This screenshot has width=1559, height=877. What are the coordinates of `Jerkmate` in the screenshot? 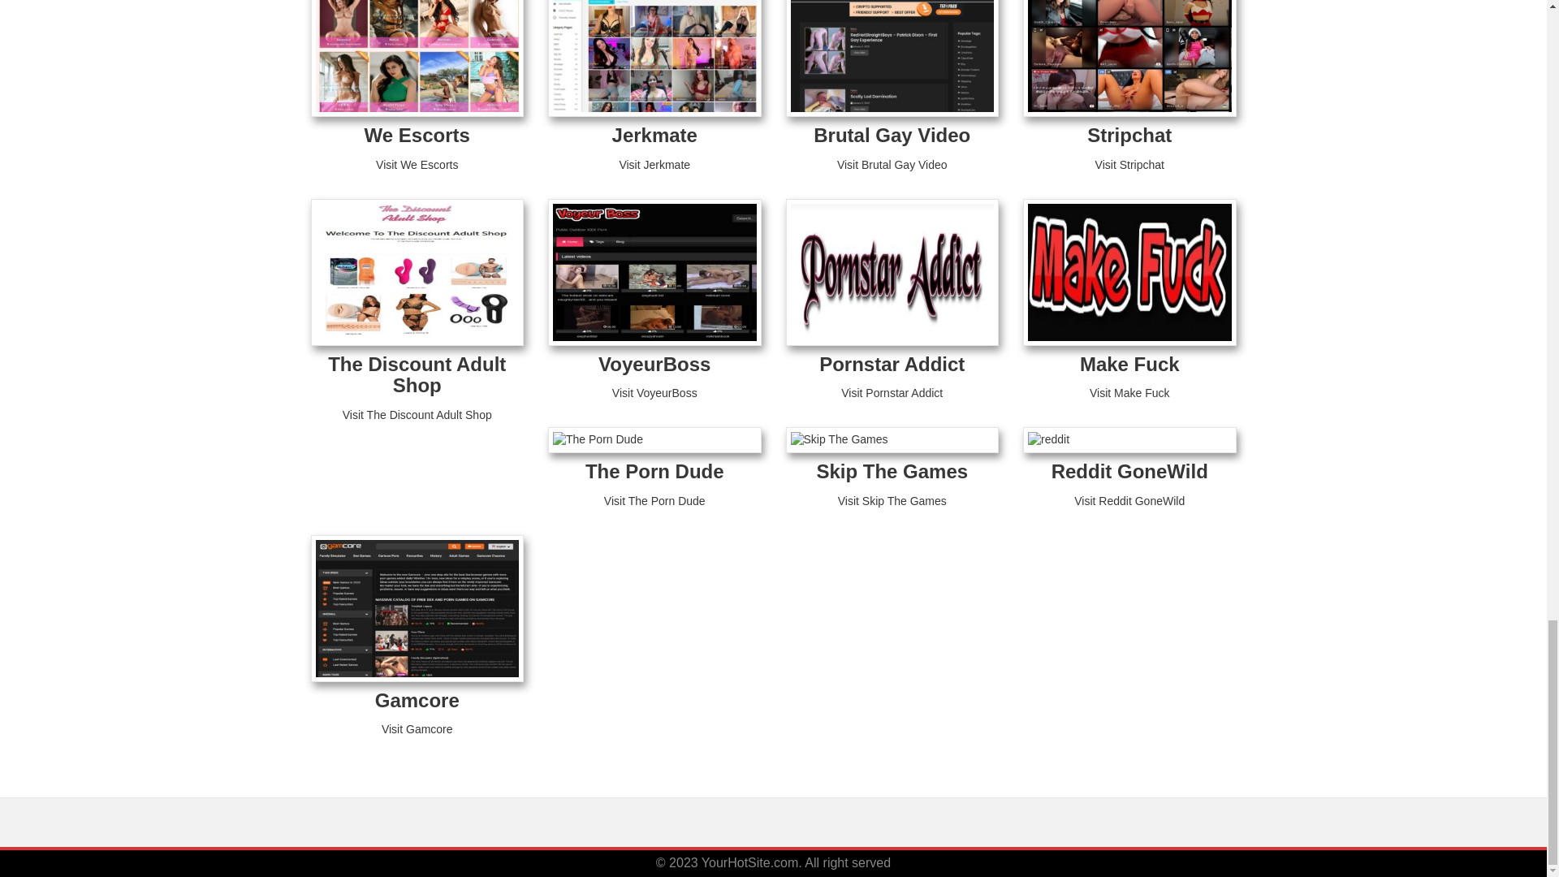 It's located at (654, 135).